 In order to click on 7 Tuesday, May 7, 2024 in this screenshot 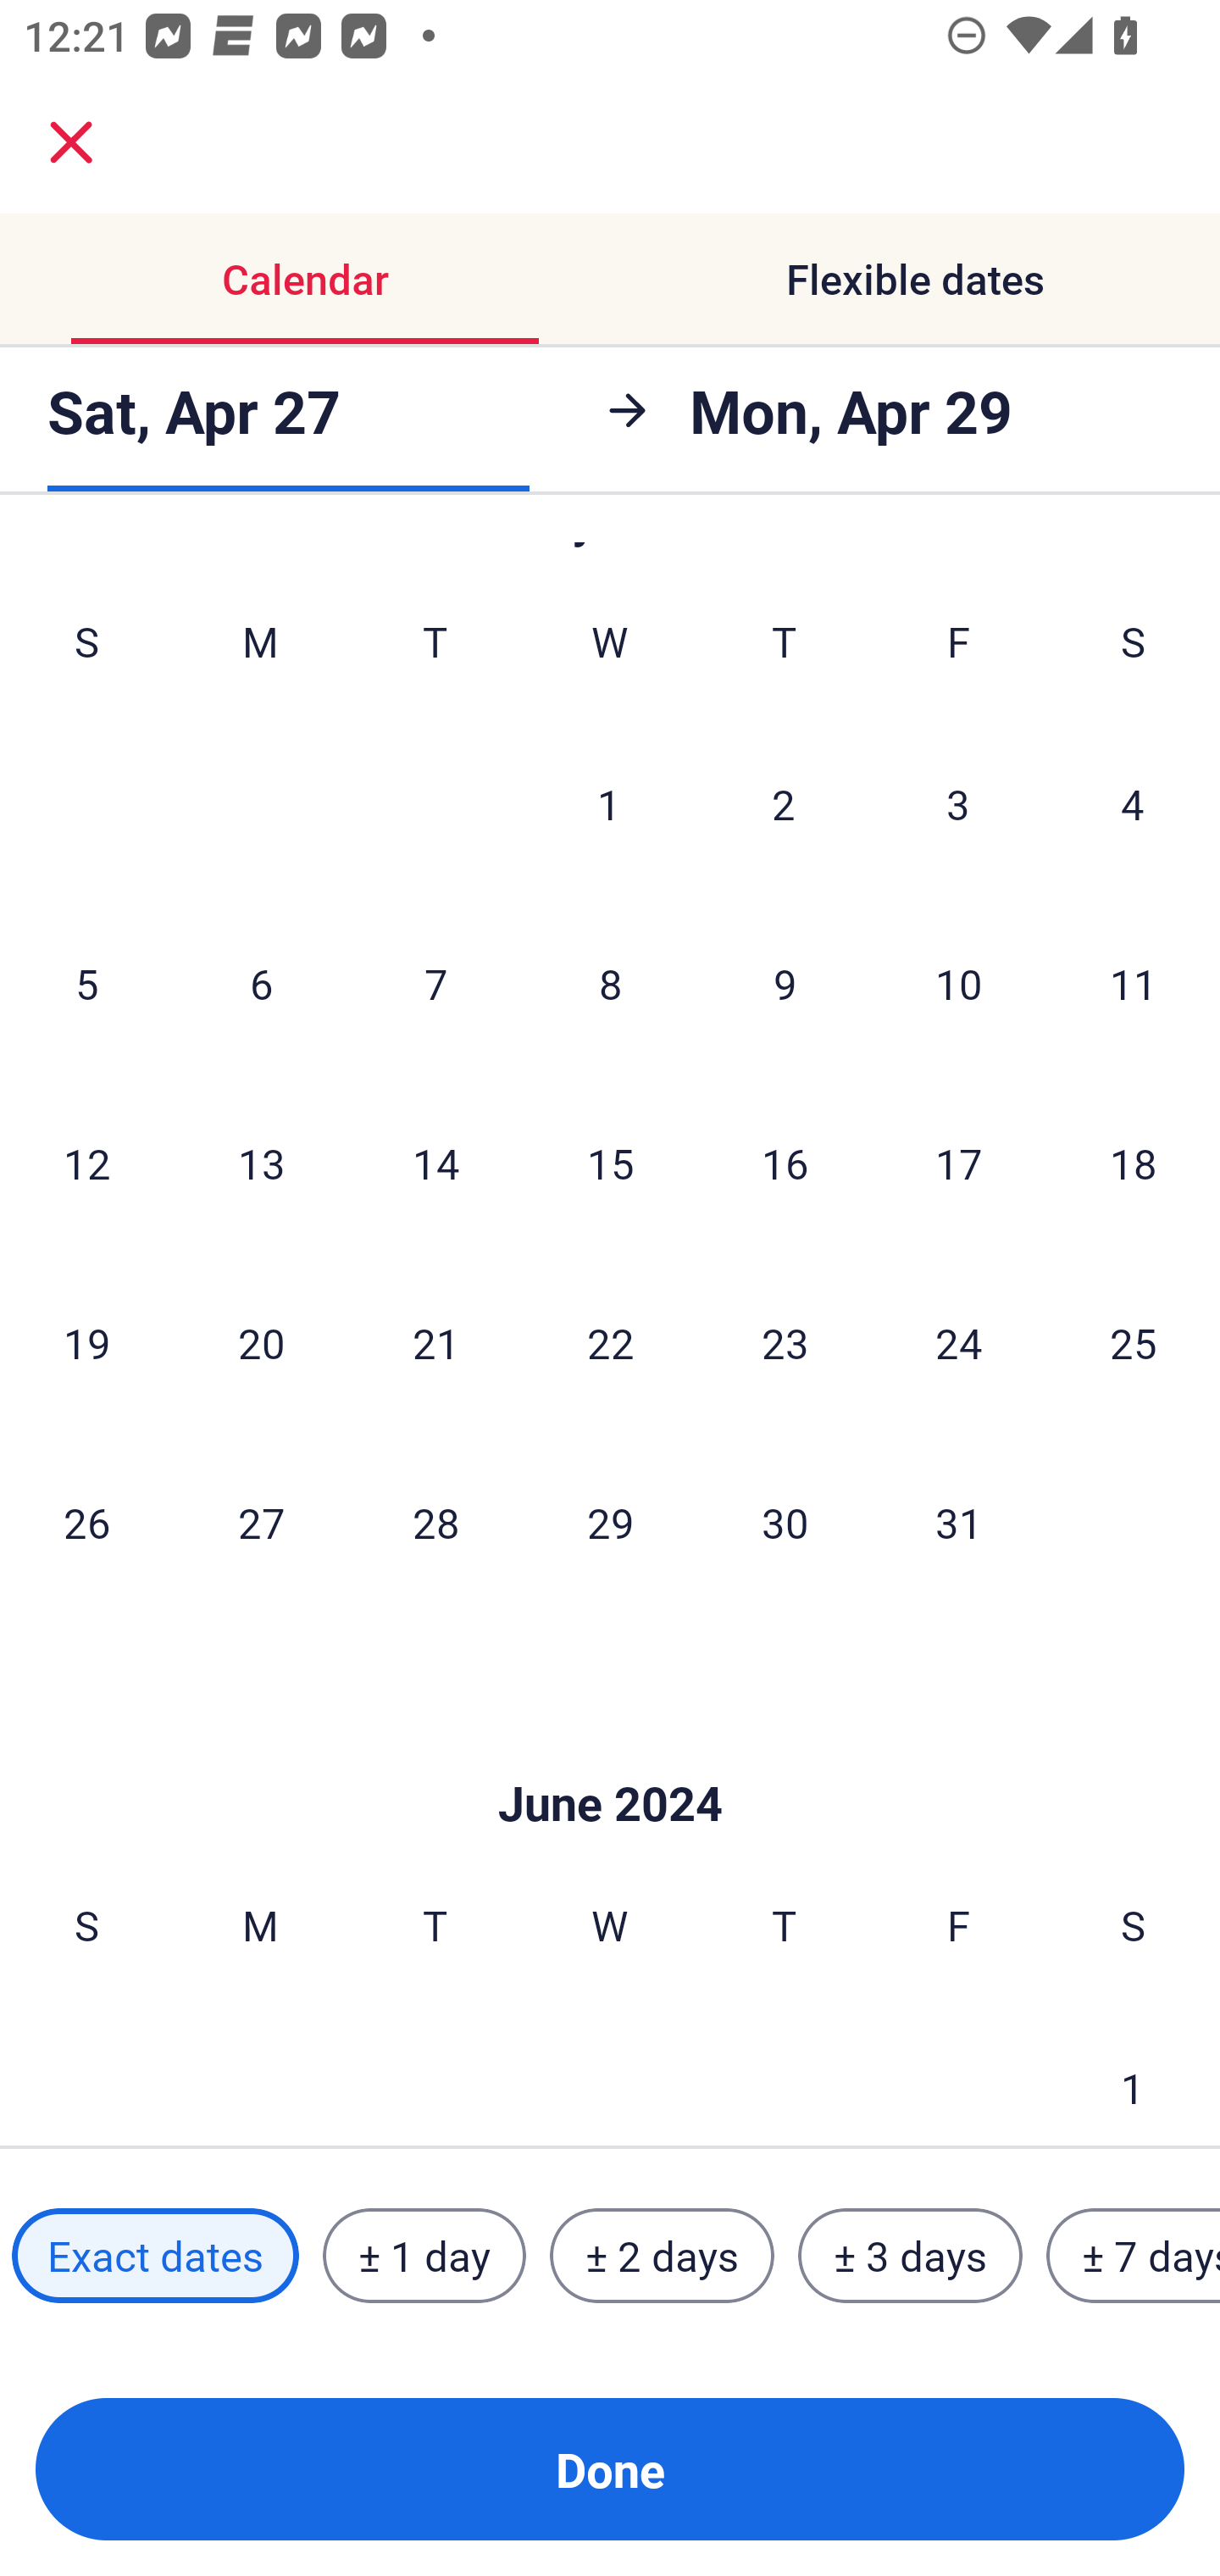, I will do `click(435, 982)`.